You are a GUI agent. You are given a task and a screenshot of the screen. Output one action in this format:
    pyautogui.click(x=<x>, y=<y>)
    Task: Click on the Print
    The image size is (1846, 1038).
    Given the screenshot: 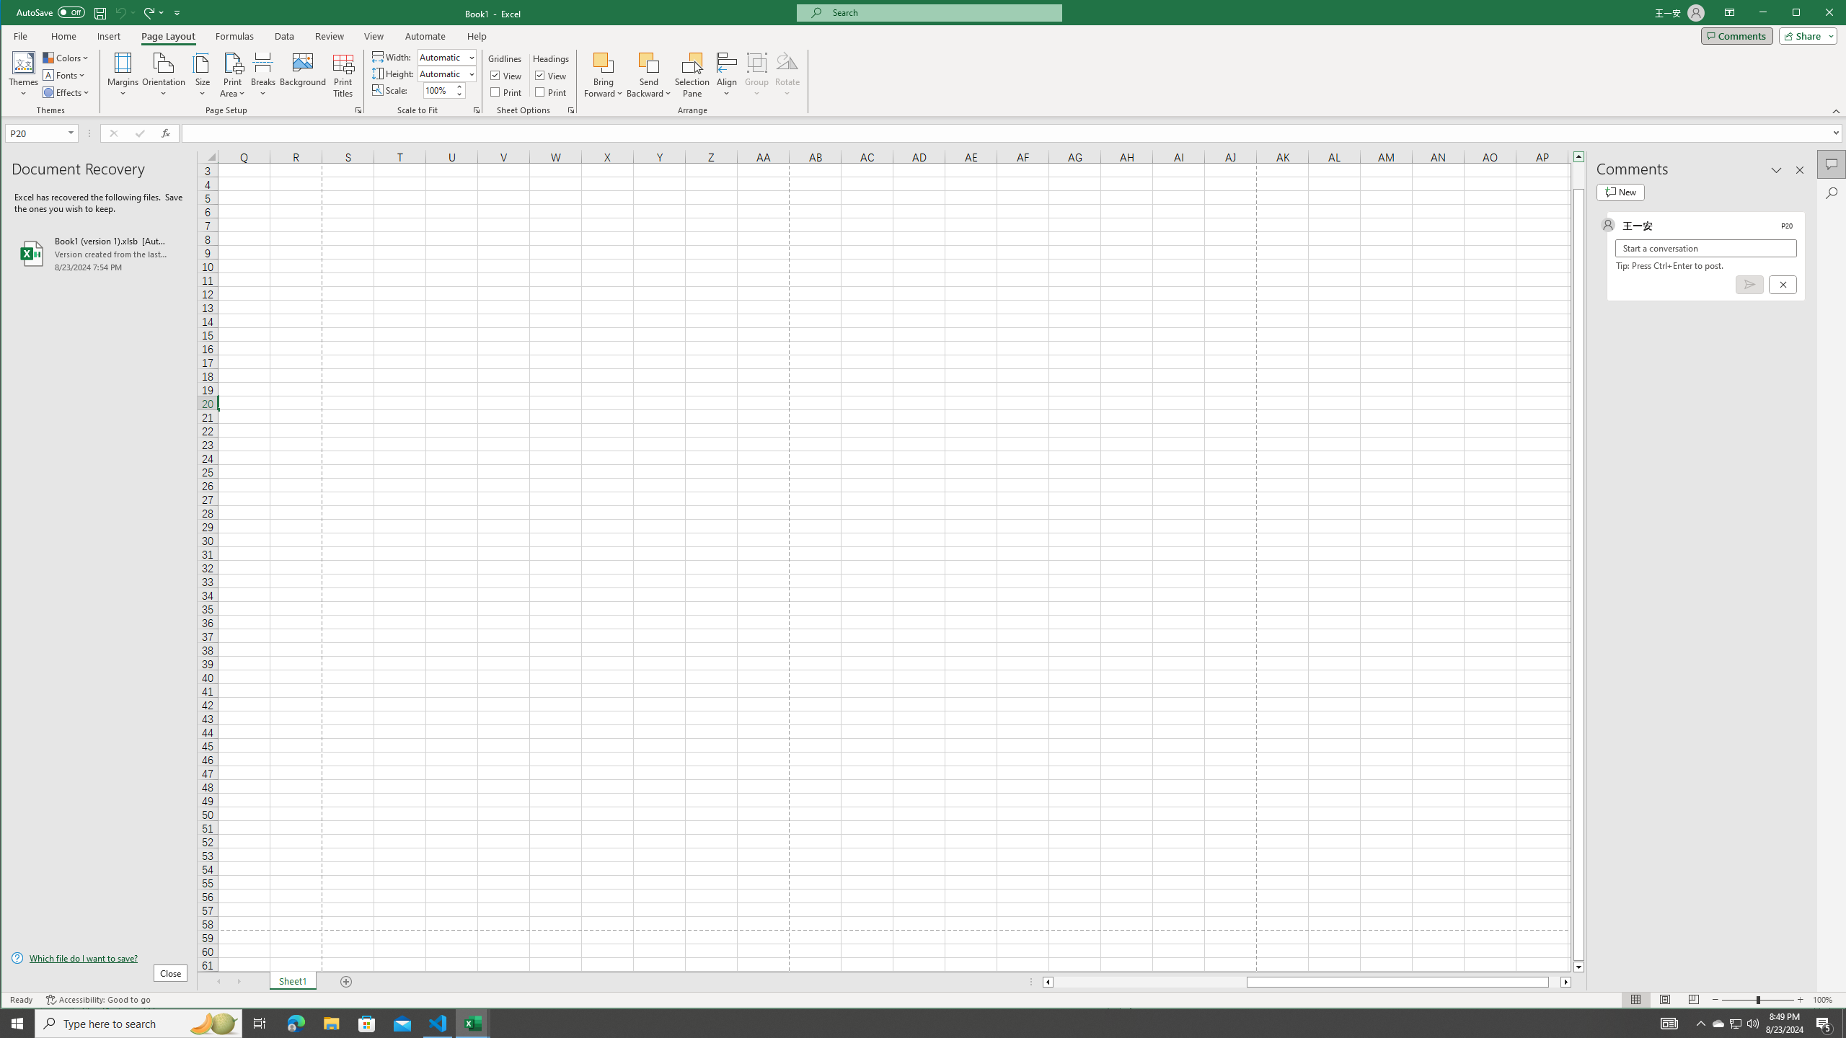 What is the action you would take?
    pyautogui.click(x=1718, y=1024)
    